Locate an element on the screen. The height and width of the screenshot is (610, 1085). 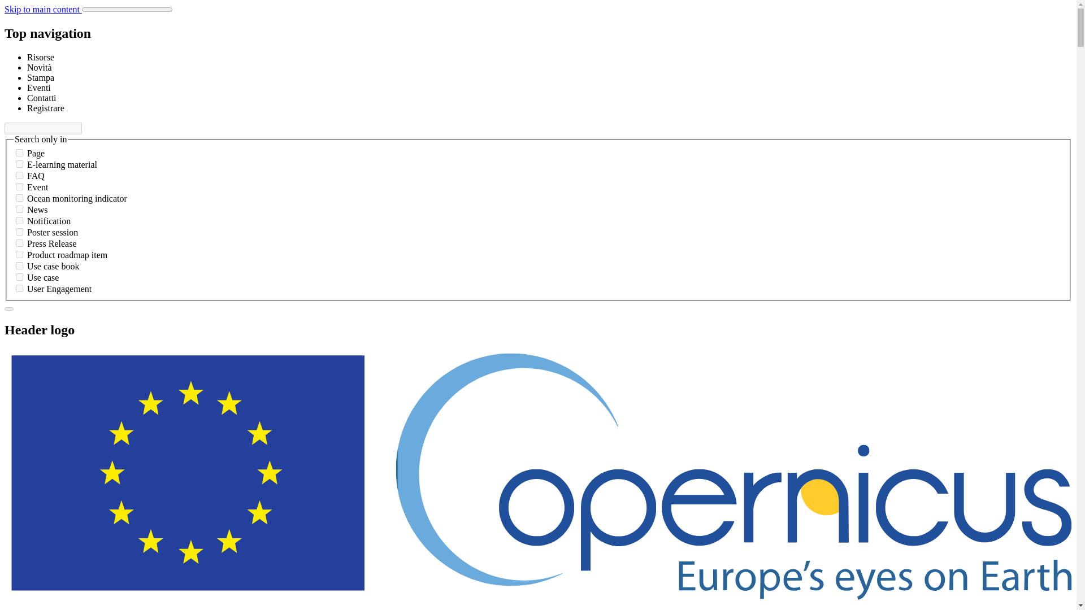
Events and trainings is located at coordinates (39, 88).